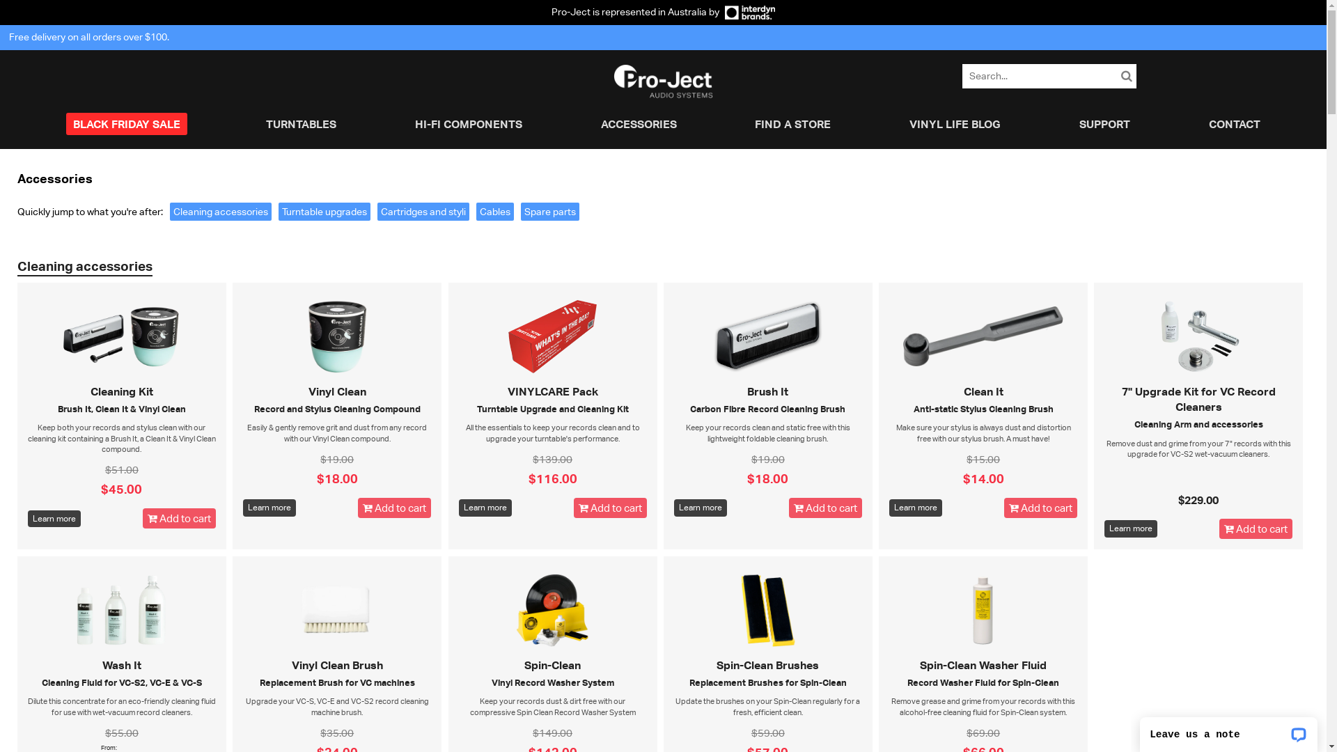  Describe the element at coordinates (792, 124) in the screenshot. I see `FIND A STORE` at that location.